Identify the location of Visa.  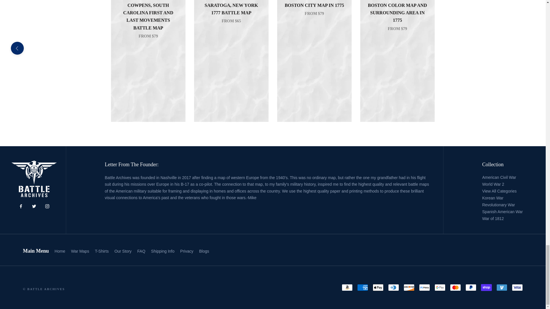
(517, 287).